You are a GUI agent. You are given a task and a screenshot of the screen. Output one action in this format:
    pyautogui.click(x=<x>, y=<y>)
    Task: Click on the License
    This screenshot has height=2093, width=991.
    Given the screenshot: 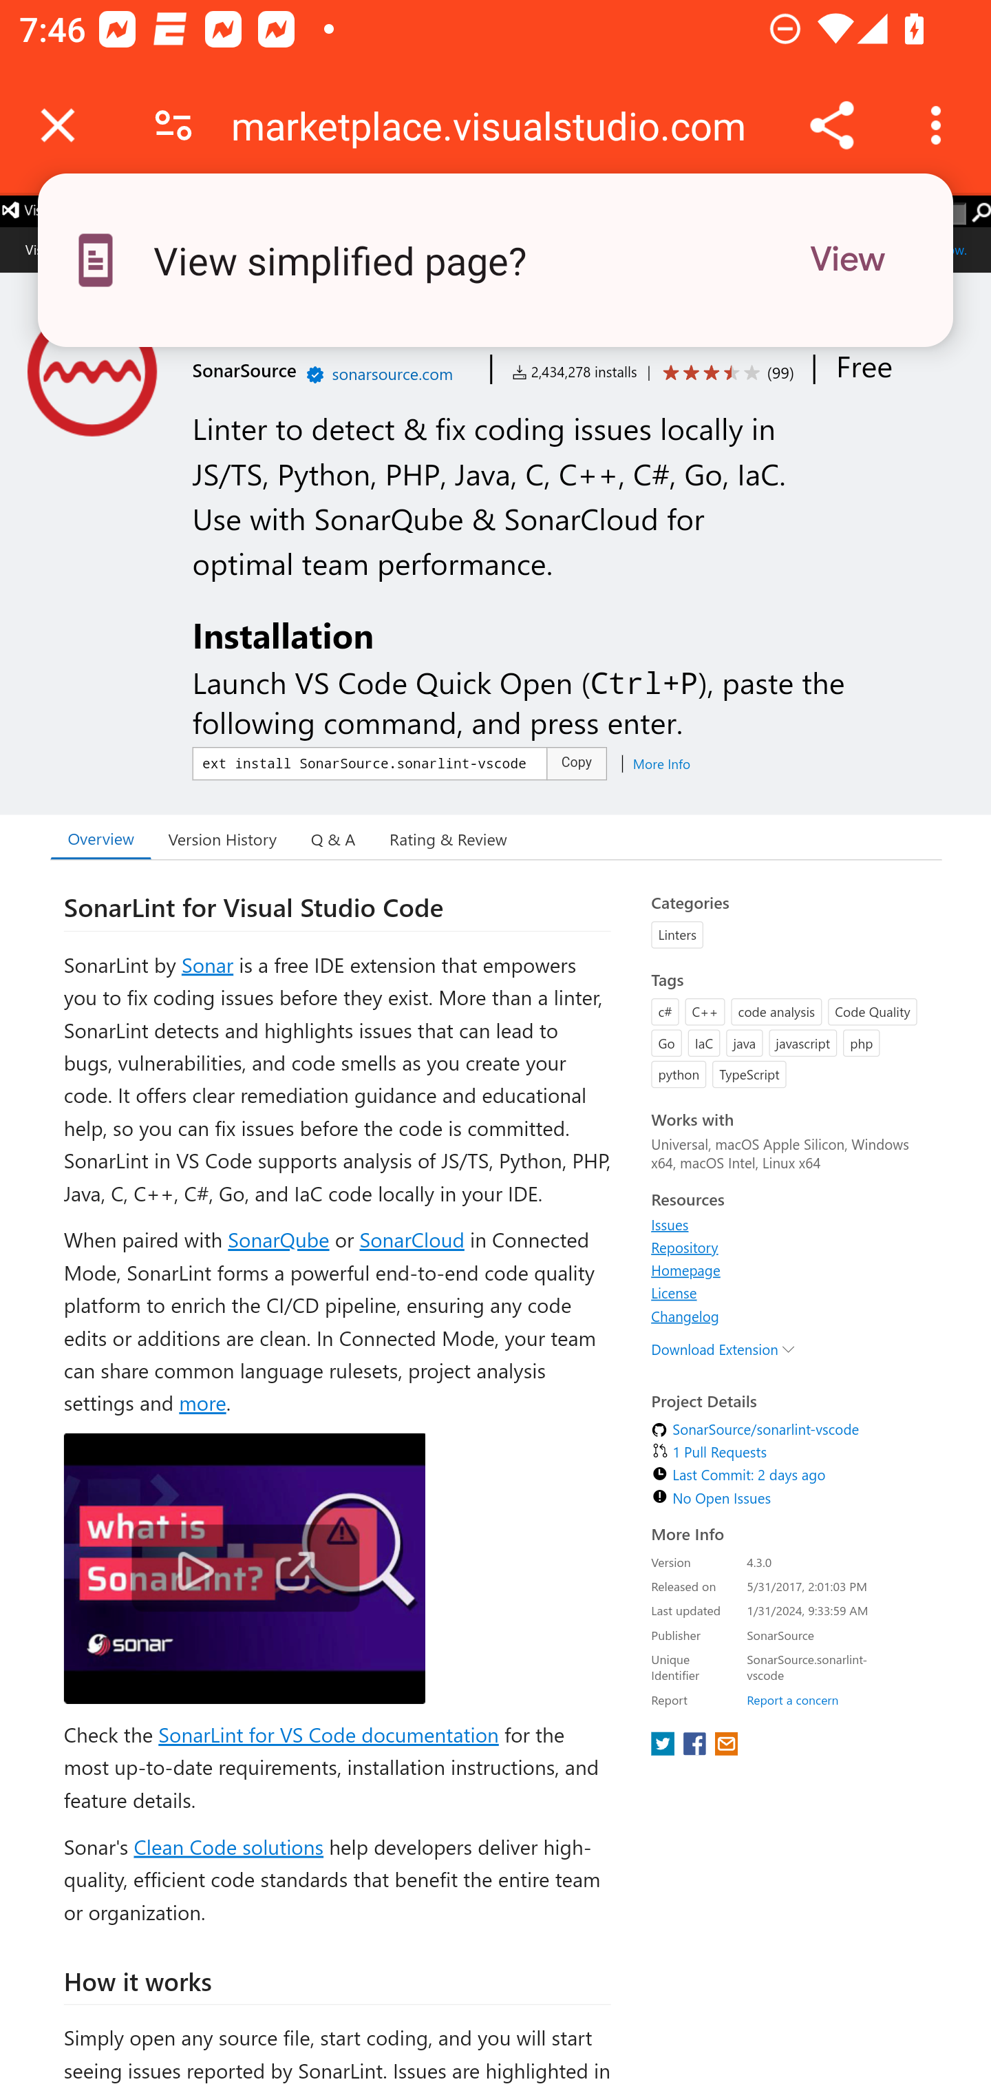 What is the action you would take?
    pyautogui.click(x=673, y=1292)
    